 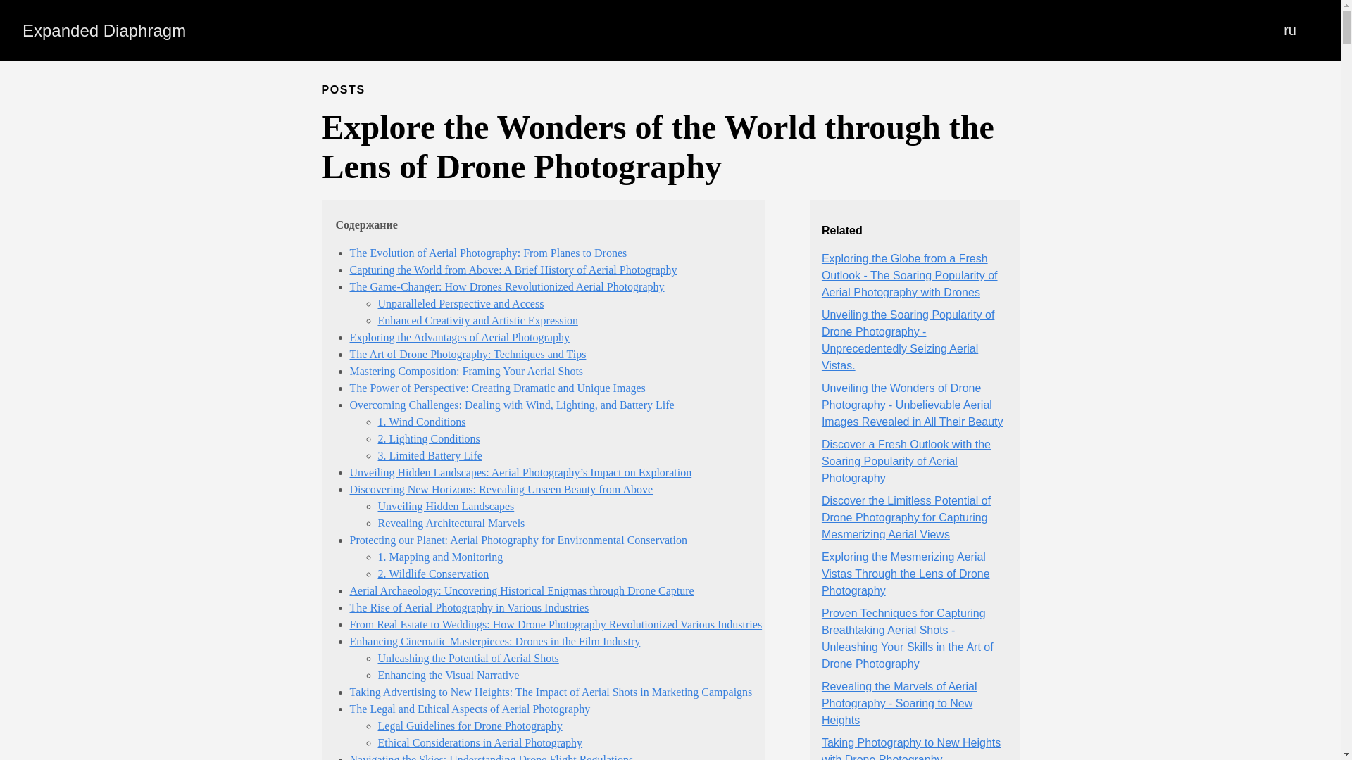 What do you see at coordinates (477, 321) in the screenshot?
I see `Enhanced Creativity and Artistic Expression` at bounding box center [477, 321].